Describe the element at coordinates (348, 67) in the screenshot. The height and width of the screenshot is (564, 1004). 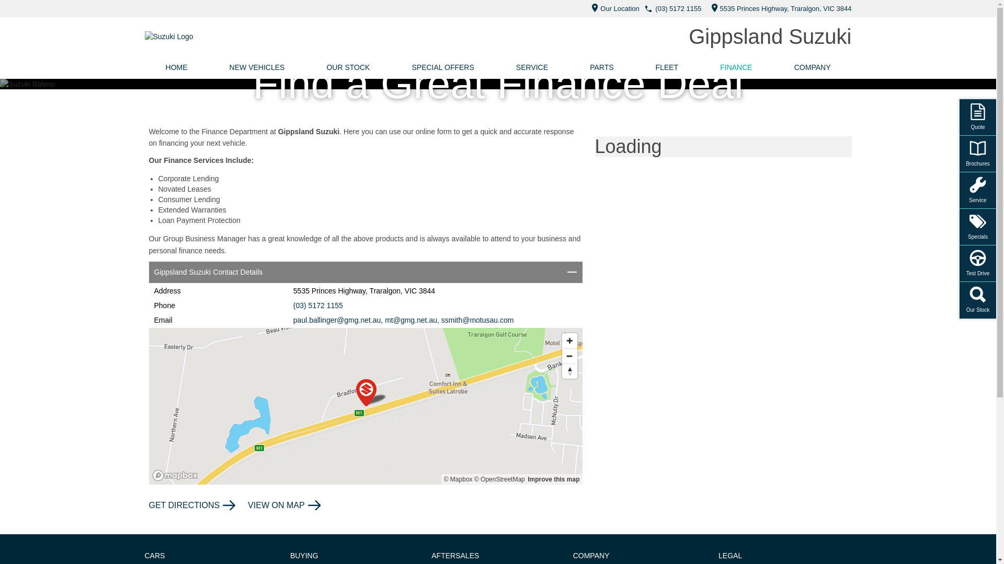
I see `OUR STOCK` at that location.